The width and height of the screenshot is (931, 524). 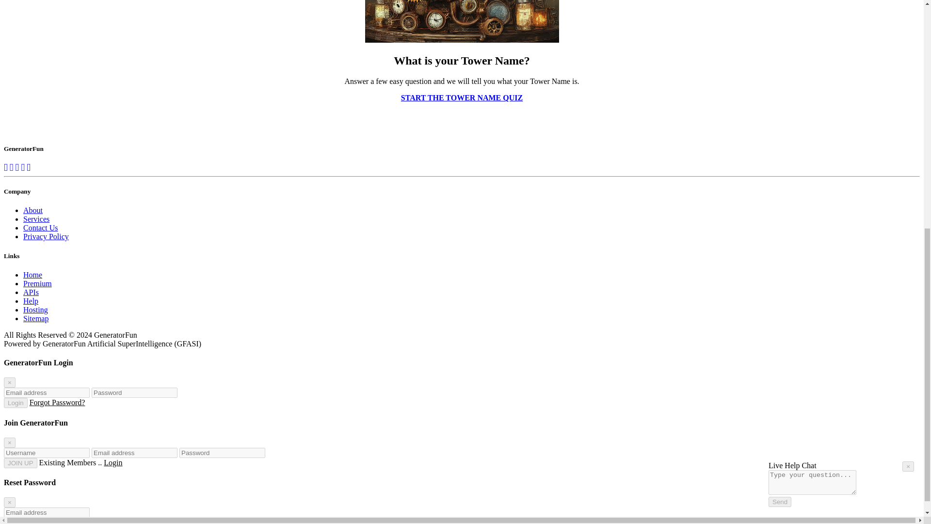 What do you see at coordinates (36, 318) in the screenshot?
I see `Sitemap` at bounding box center [36, 318].